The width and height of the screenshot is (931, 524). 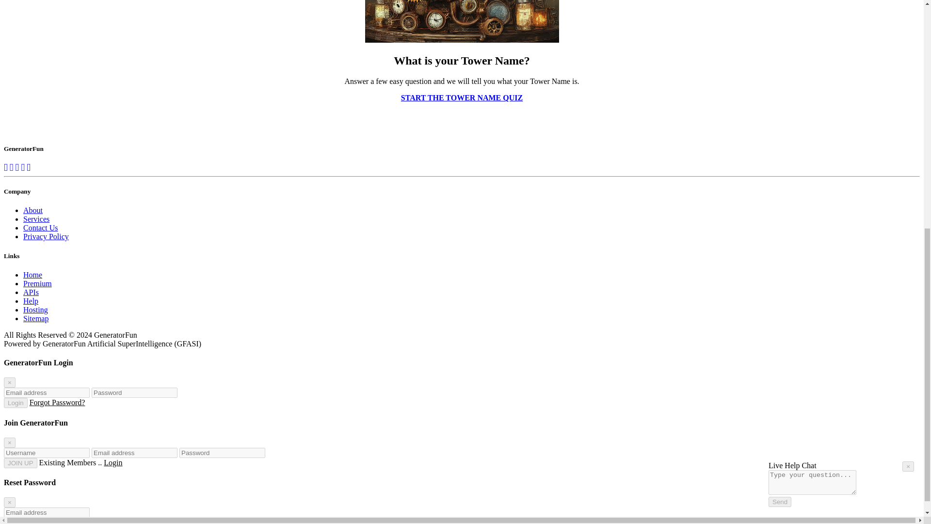 What do you see at coordinates (36, 318) in the screenshot?
I see `Sitemap` at bounding box center [36, 318].